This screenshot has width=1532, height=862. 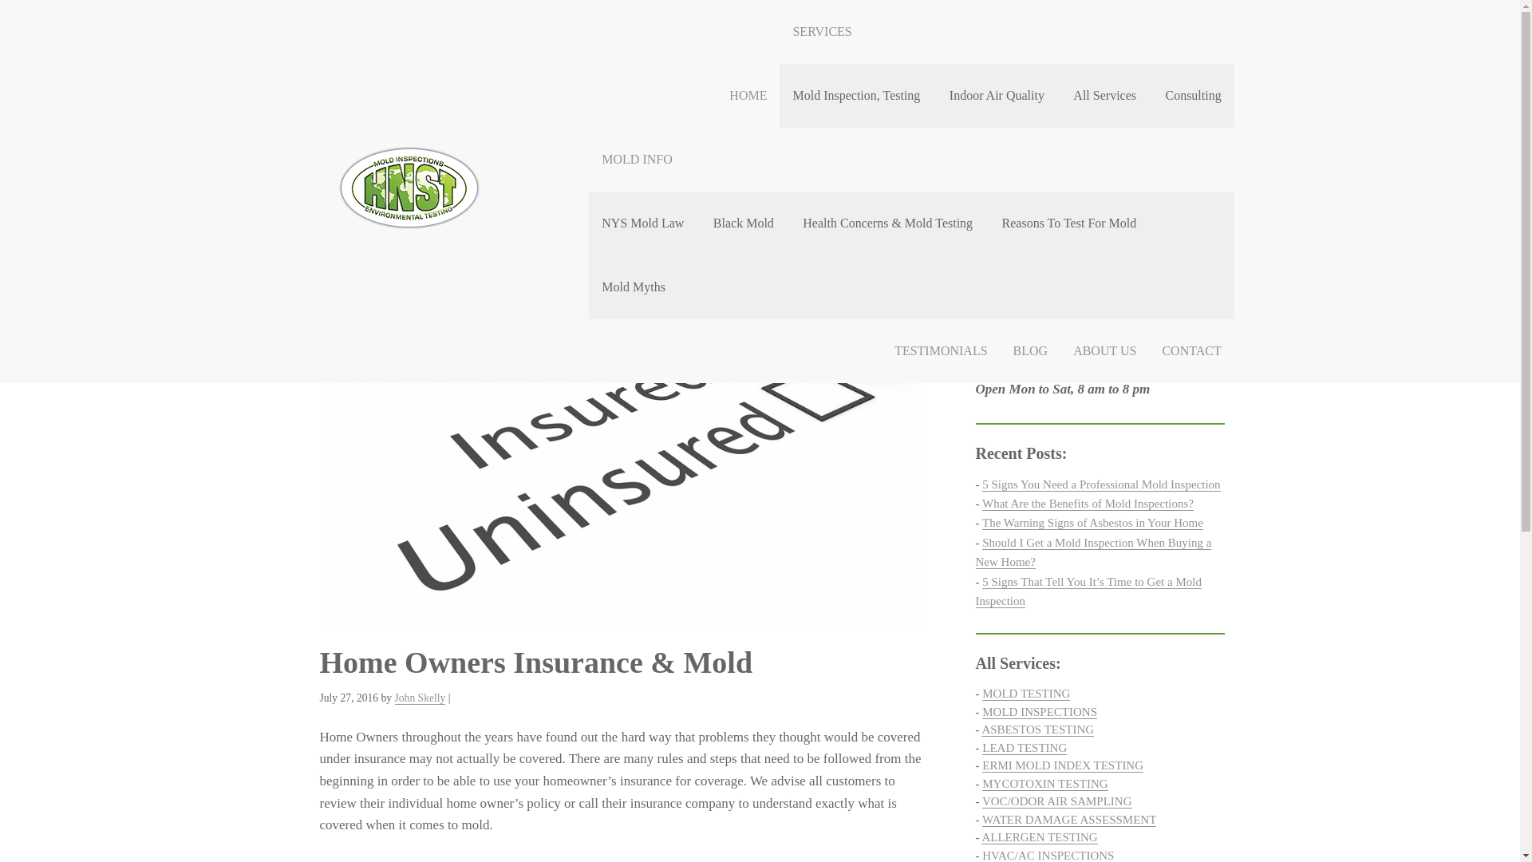 What do you see at coordinates (941, 350) in the screenshot?
I see `TESTIMONIALS` at bounding box center [941, 350].